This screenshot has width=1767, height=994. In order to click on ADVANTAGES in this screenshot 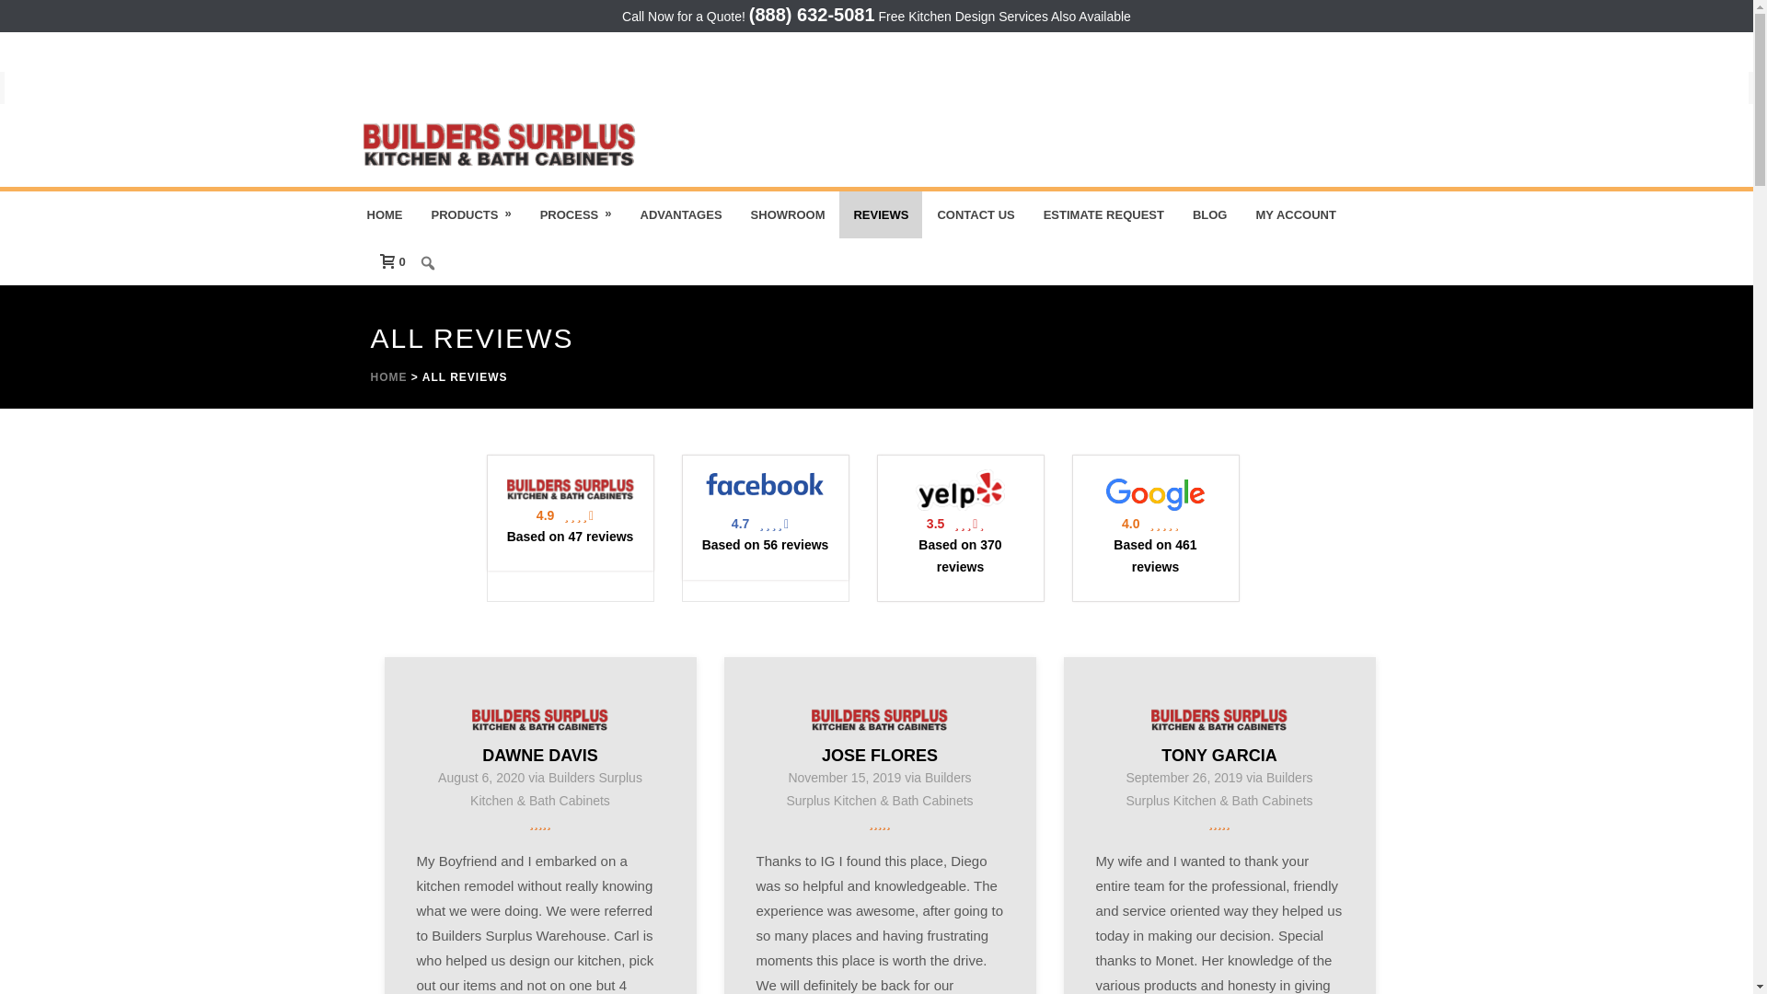, I will do `click(679, 215)`.